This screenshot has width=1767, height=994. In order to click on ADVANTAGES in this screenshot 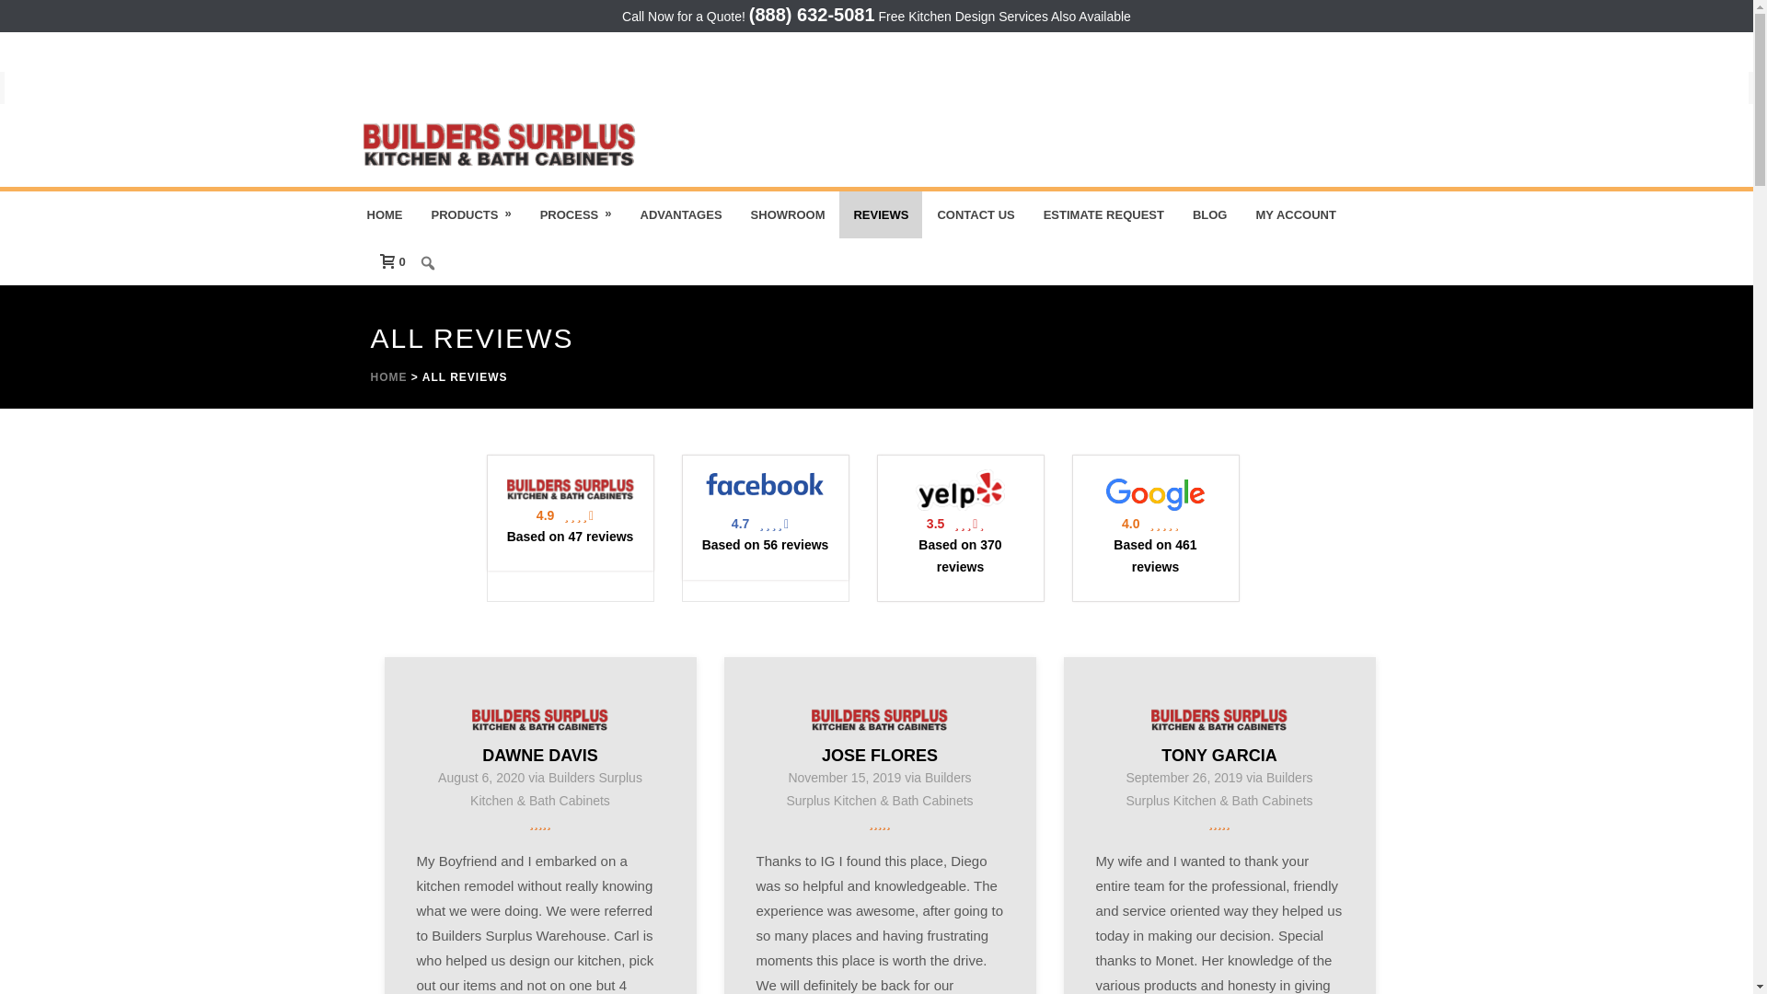, I will do `click(679, 215)`.